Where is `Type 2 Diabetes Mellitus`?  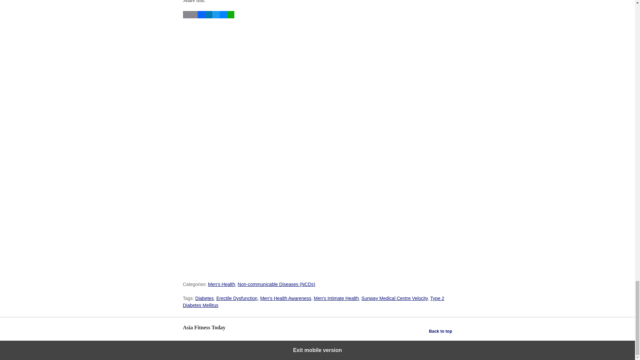 Type 2 Diabetes Mellitus is located at coordinates (313, 302).